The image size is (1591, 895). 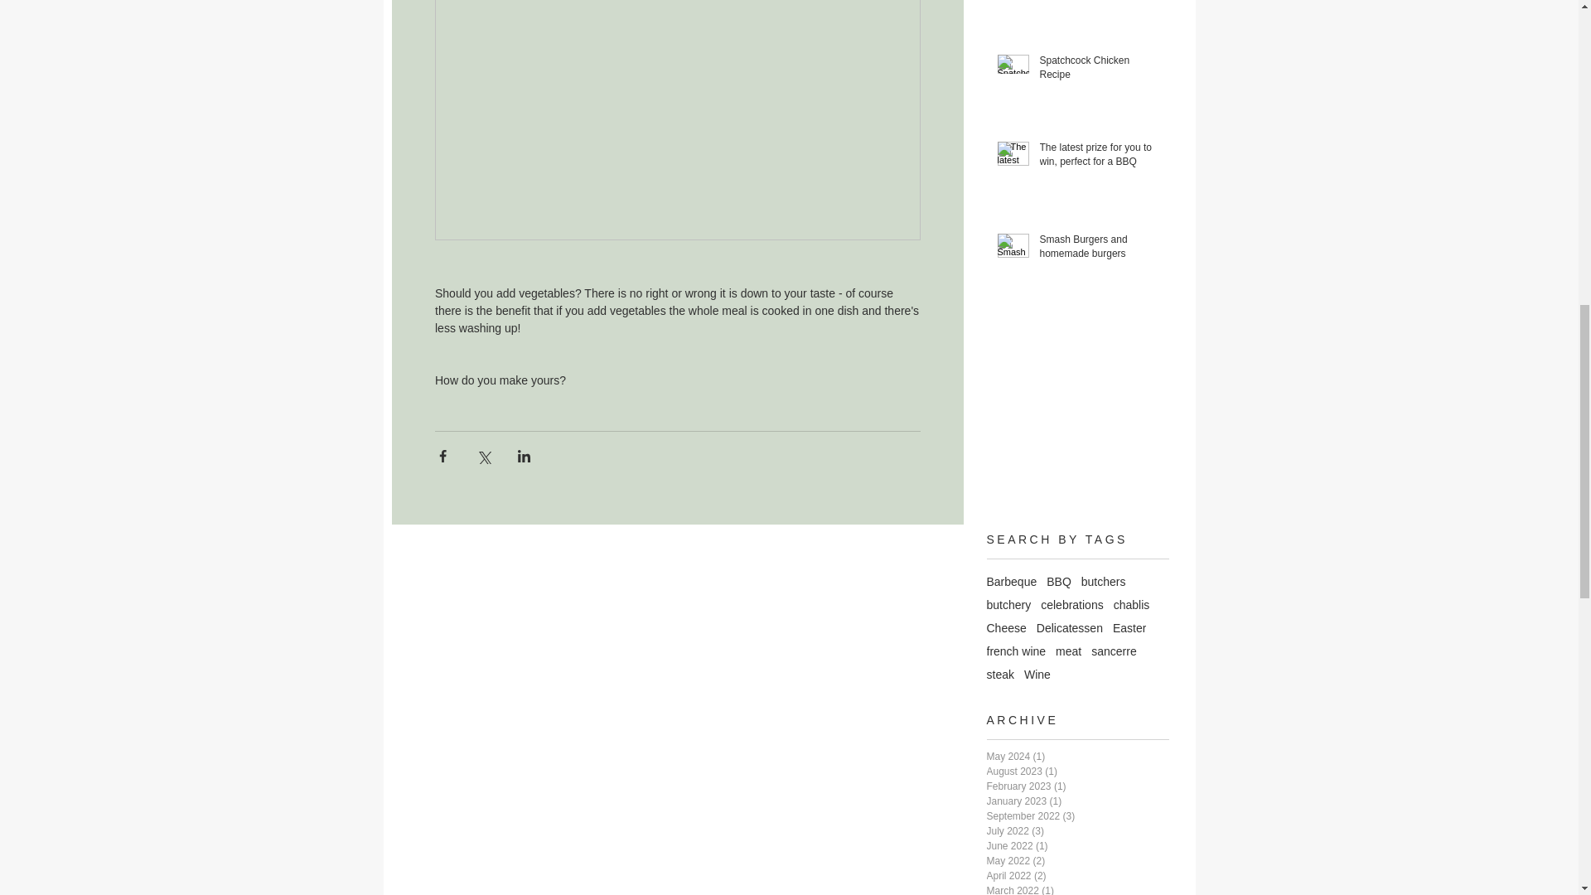 I want to click on Barbeque, so click(x=1011, y=582).